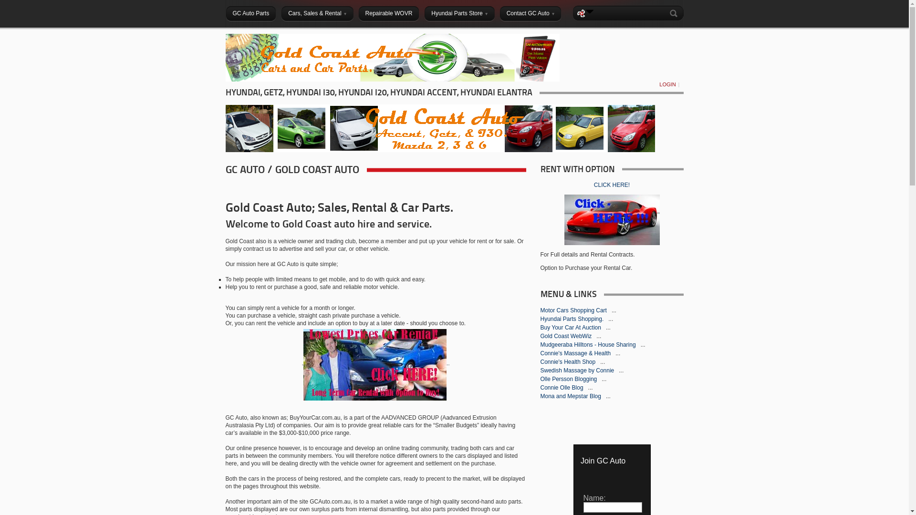 The height and width of the screenshot is (515, 916). I want to click on ..., so click(603, 362).